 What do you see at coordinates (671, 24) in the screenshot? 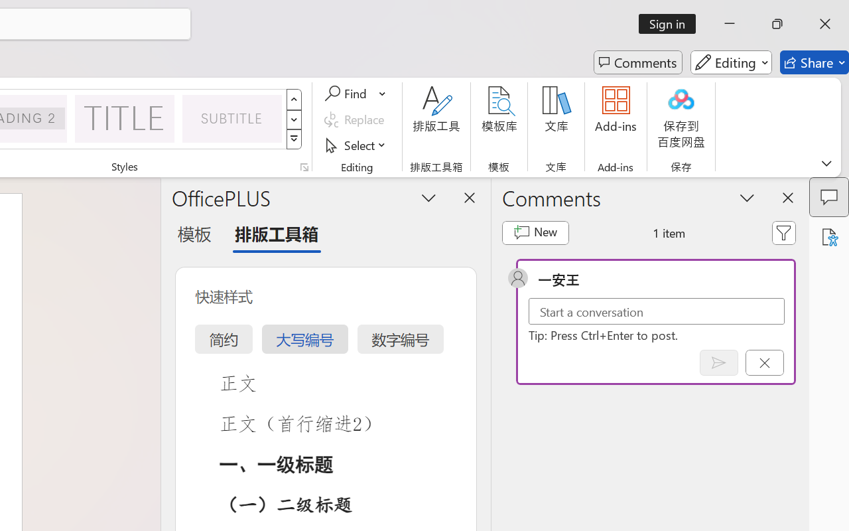
I see `Sign in` at bounding box center [671, 24].